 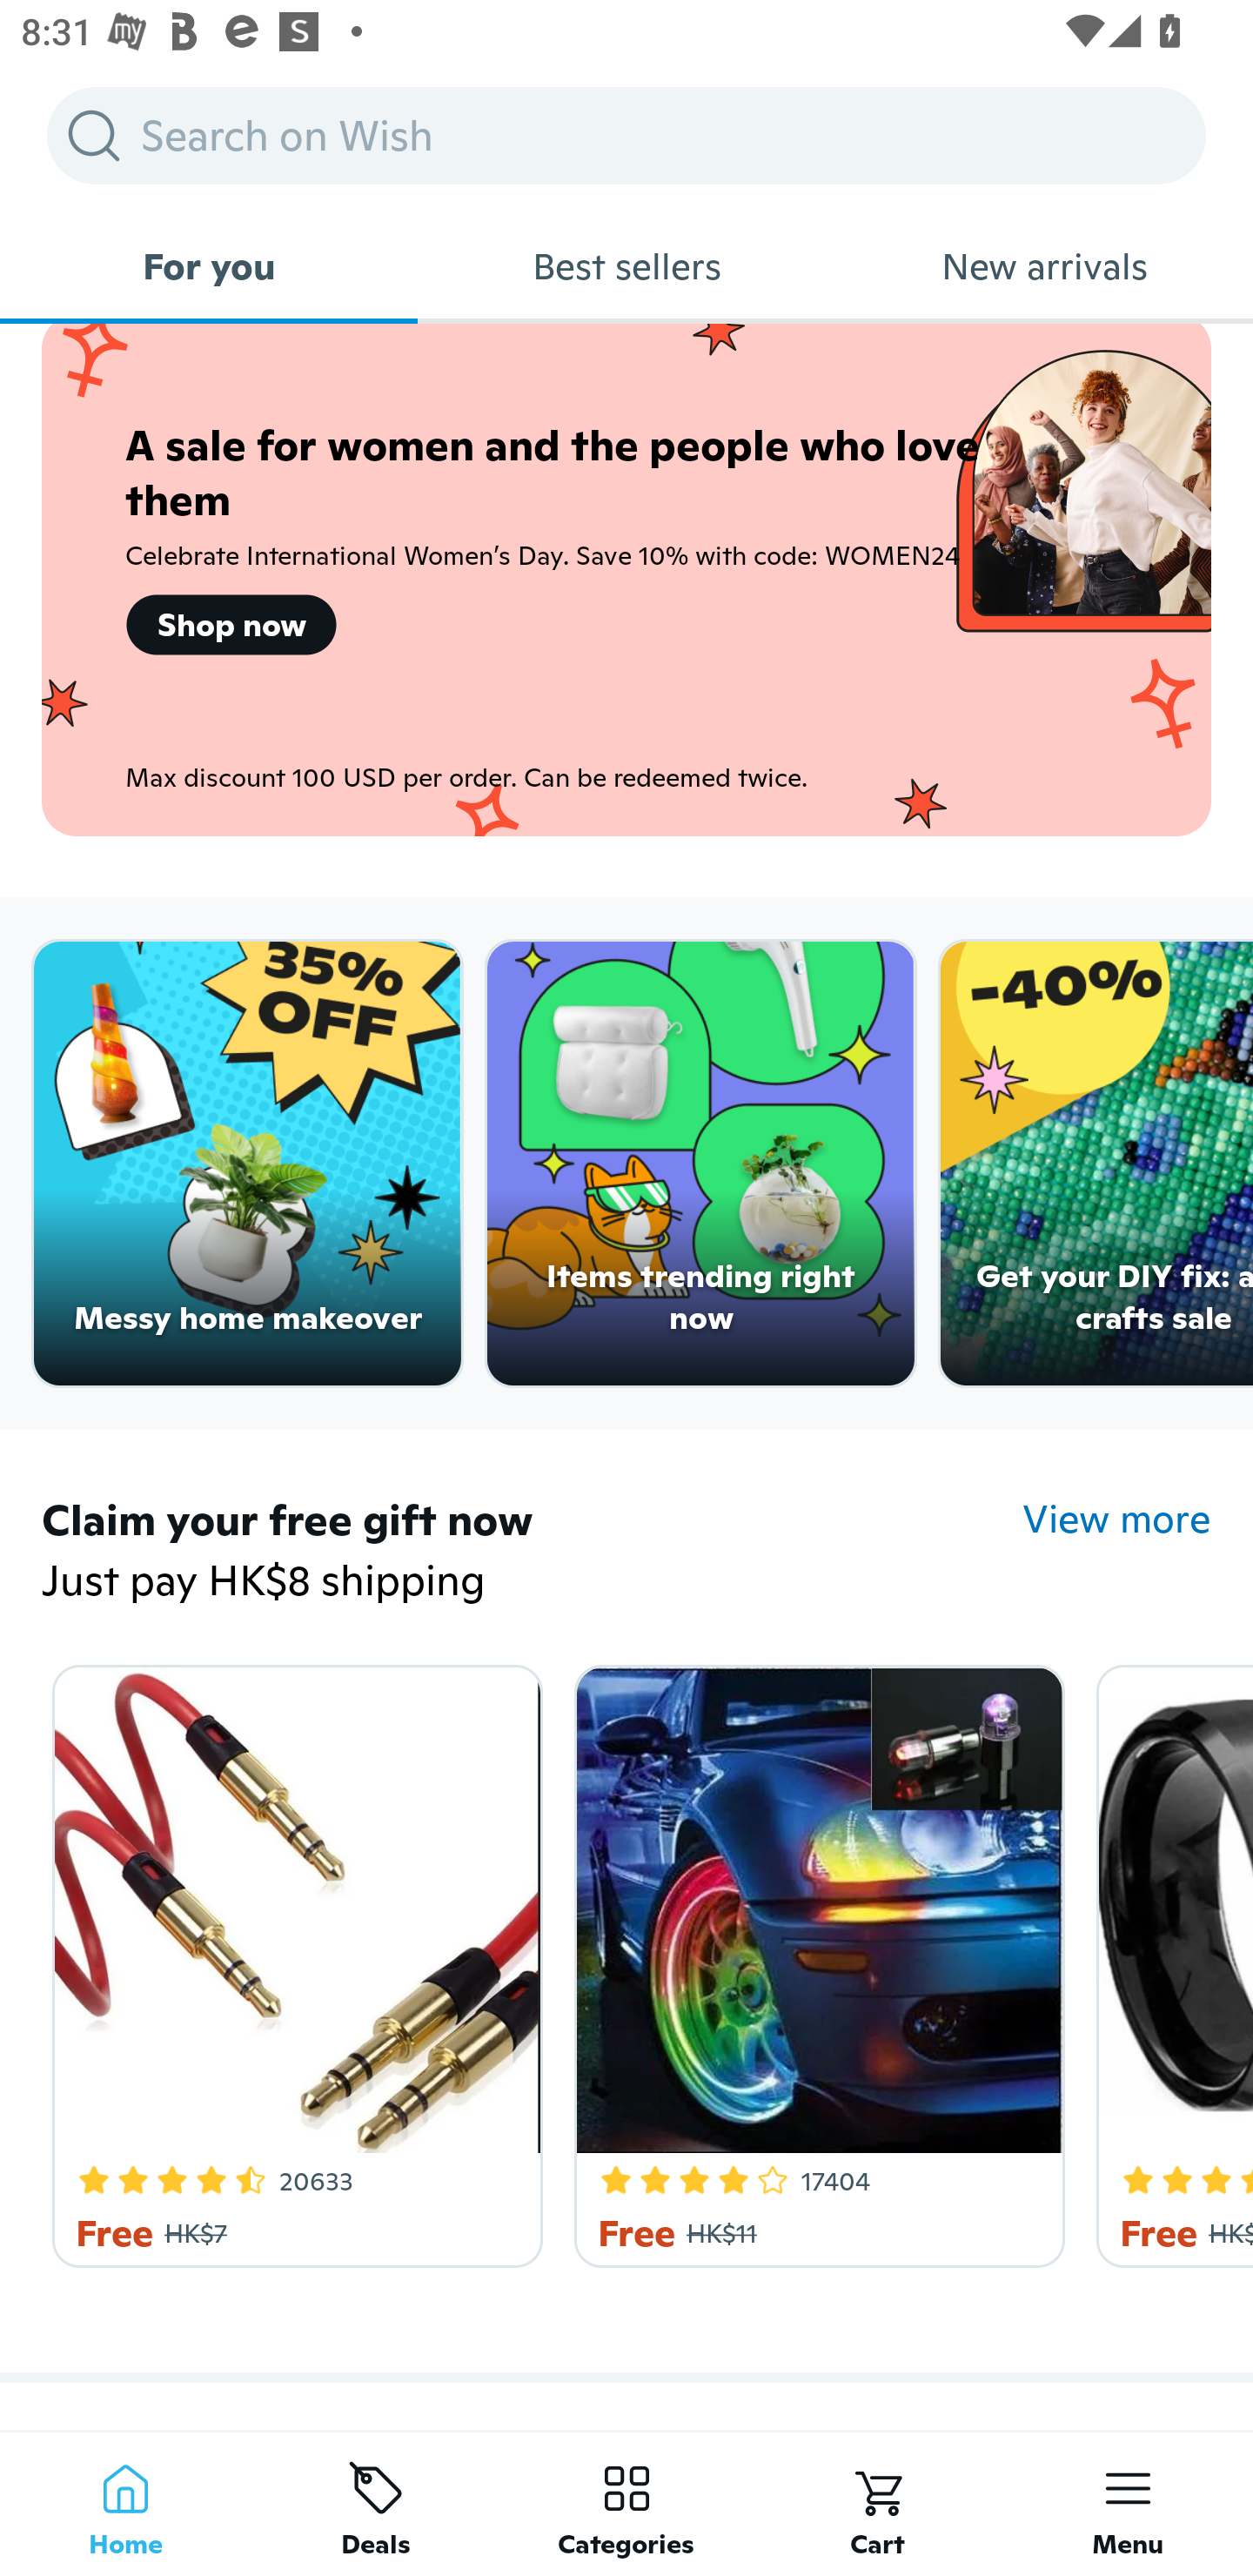 I want to click on View more, so click(x=1117, y=1518).